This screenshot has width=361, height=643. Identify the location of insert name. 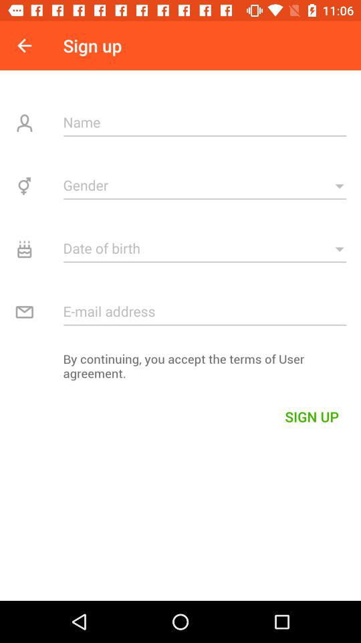
(205, 122).